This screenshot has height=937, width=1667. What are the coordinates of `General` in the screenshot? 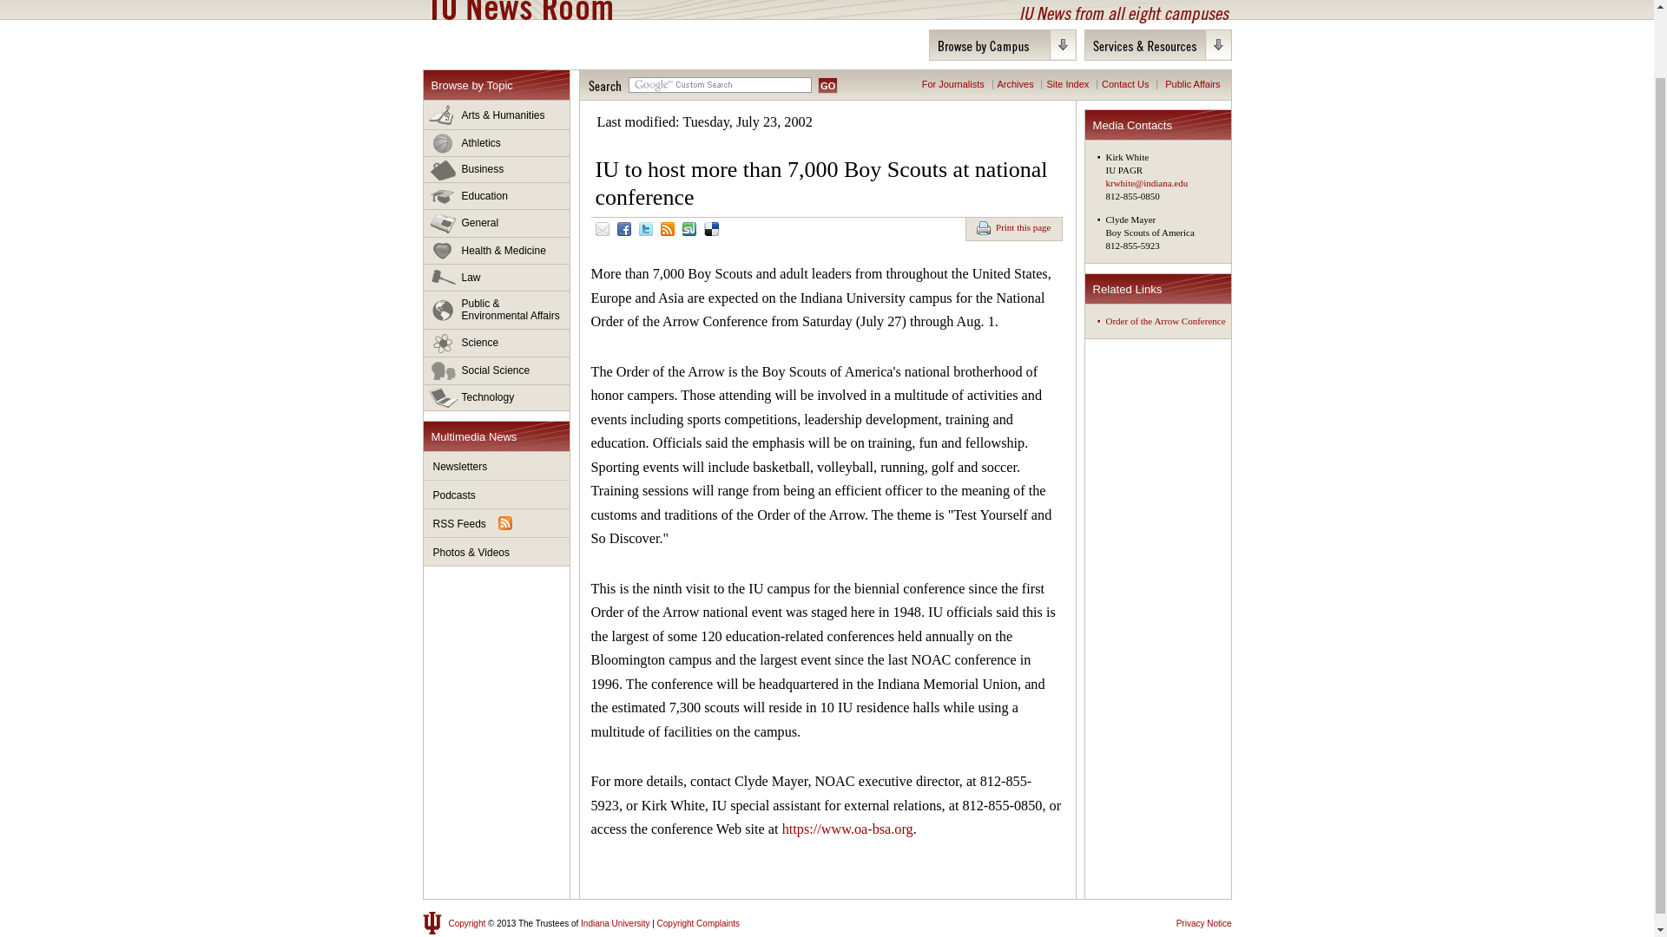 It's located at (497, 224).